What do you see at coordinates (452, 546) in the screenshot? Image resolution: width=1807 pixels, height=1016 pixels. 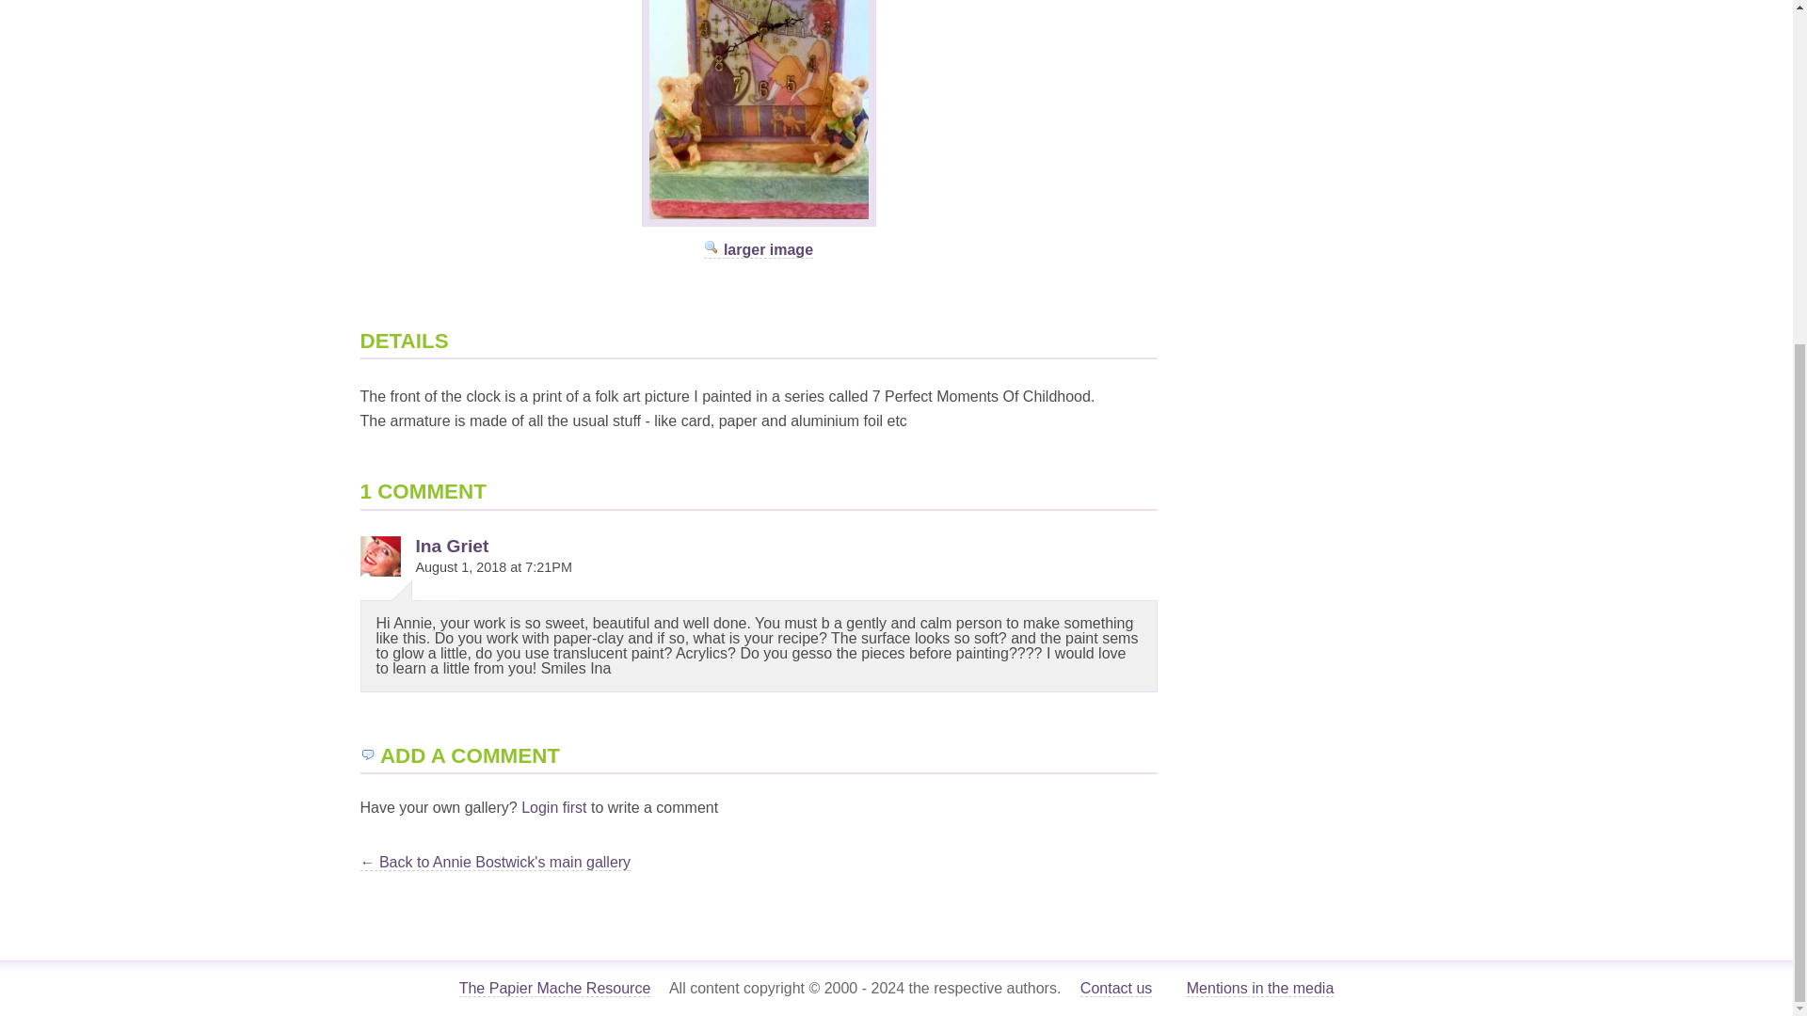 I see `Ina Griet` at bounding box center [452, 546].